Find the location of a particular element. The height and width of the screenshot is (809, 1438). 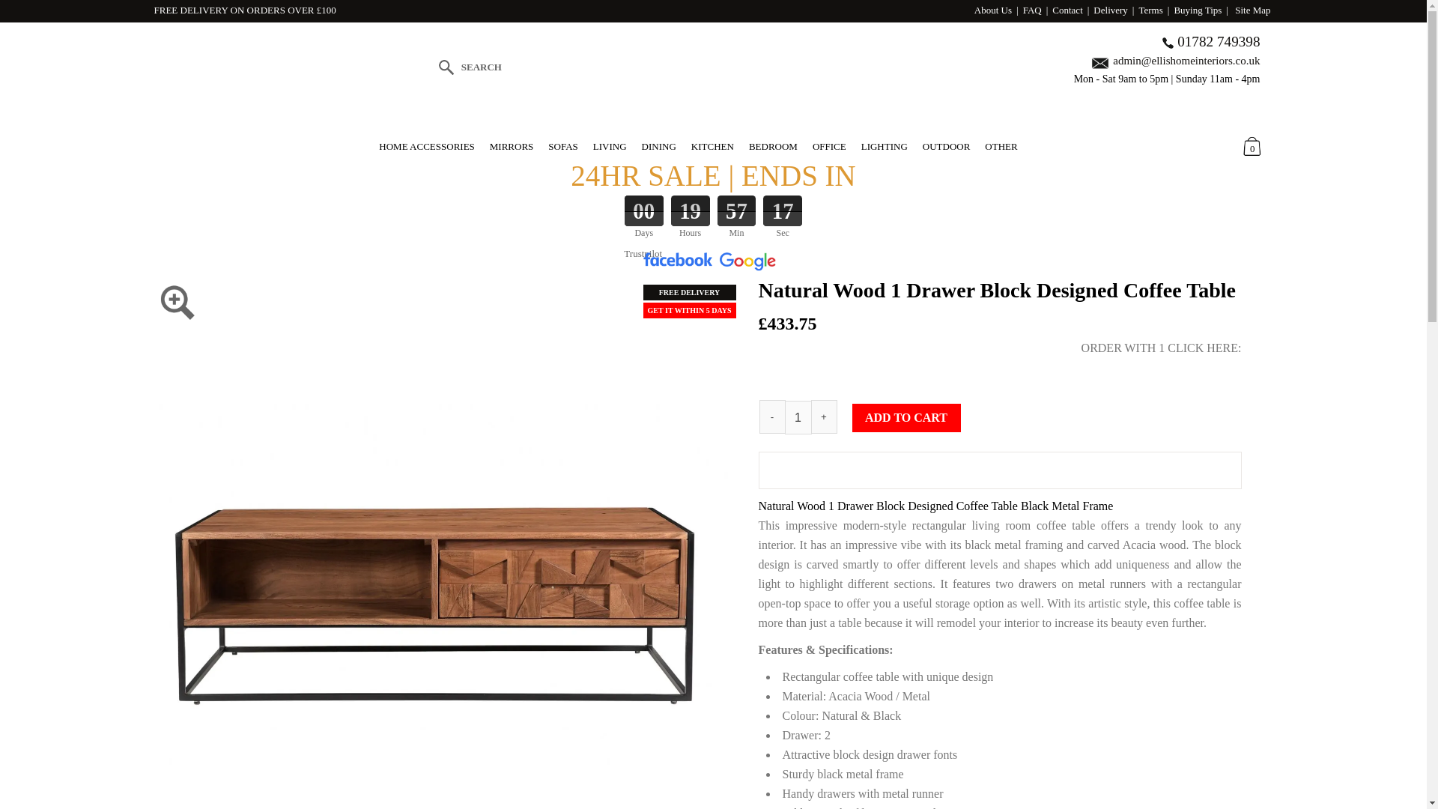

About Us is located at coordinates (993, 10).